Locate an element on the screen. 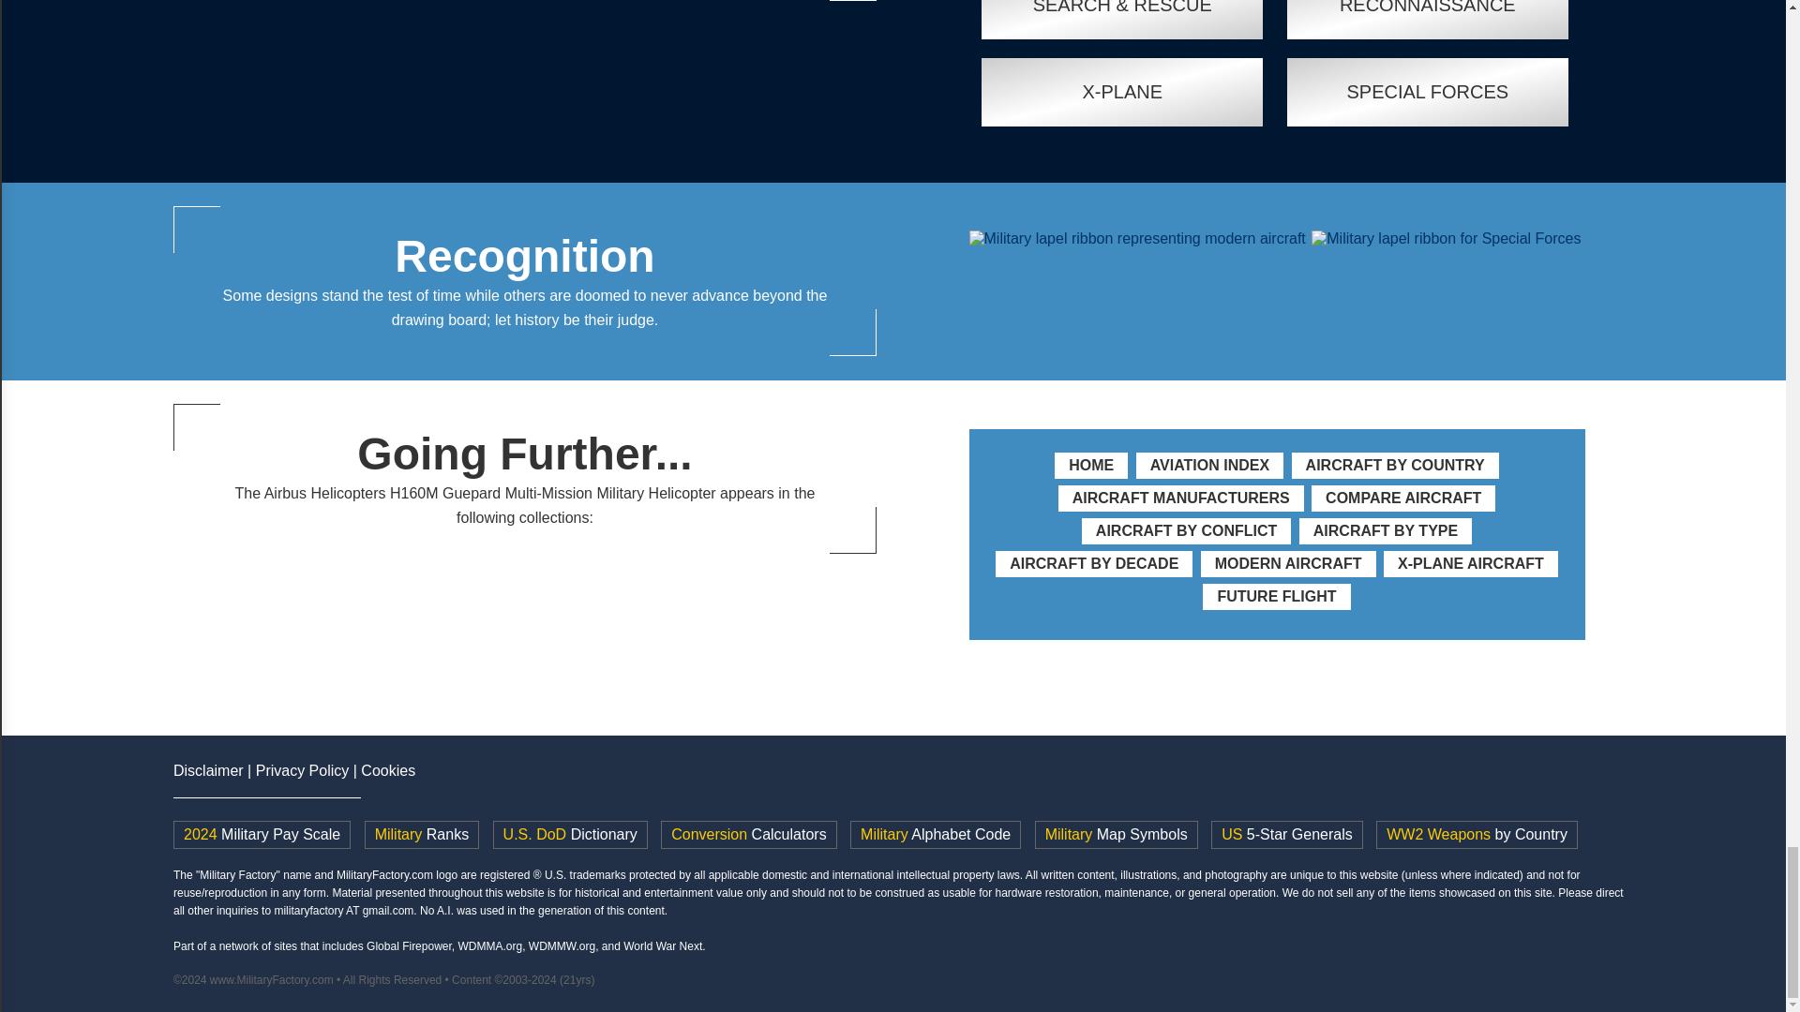 The image size is (1800, 1012). COMPARE AIRCRAFT is located at coordinates (1403, 498).